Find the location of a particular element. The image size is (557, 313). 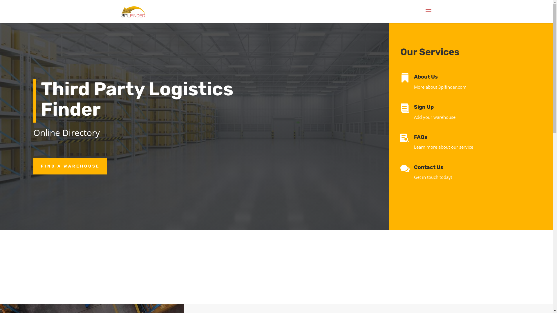

FAQs is located at coordinates (421, 137).